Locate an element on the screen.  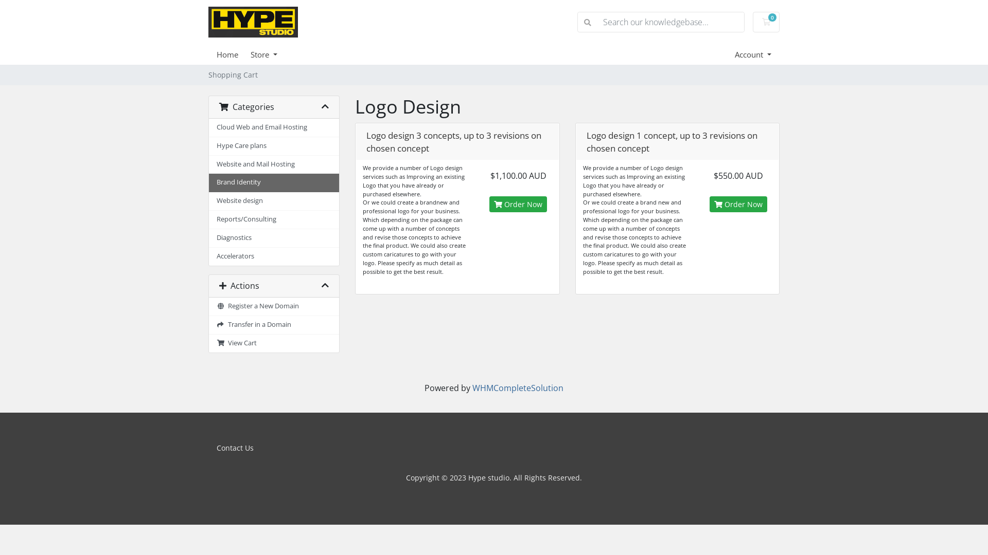
Contact Us is located at coordinates (235, 448).